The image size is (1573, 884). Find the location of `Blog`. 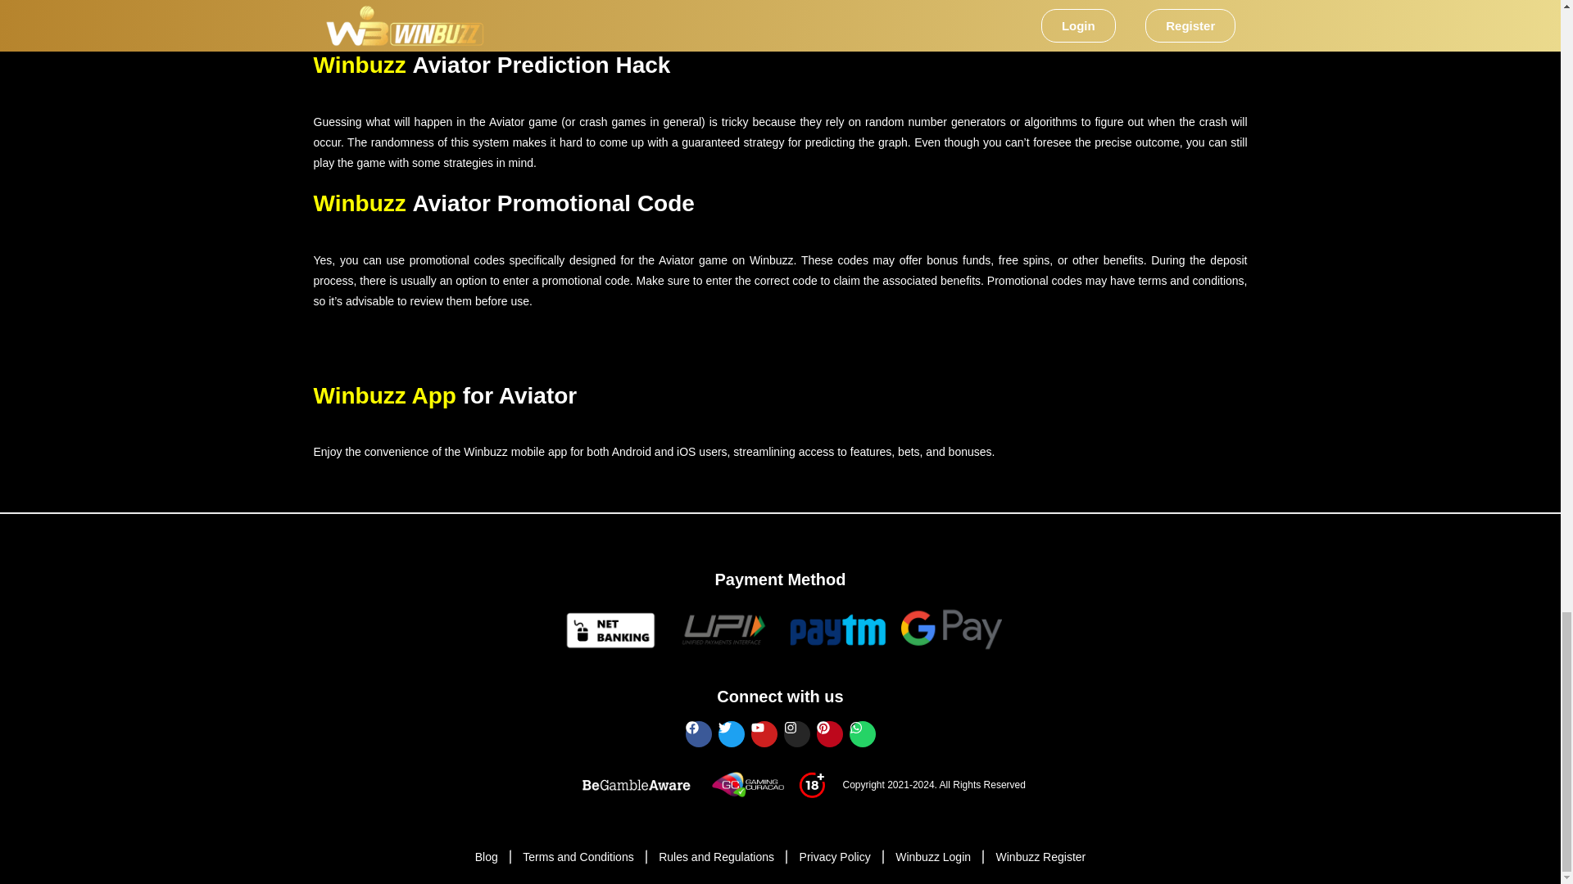

Blog is located at coordinates (487, 856).